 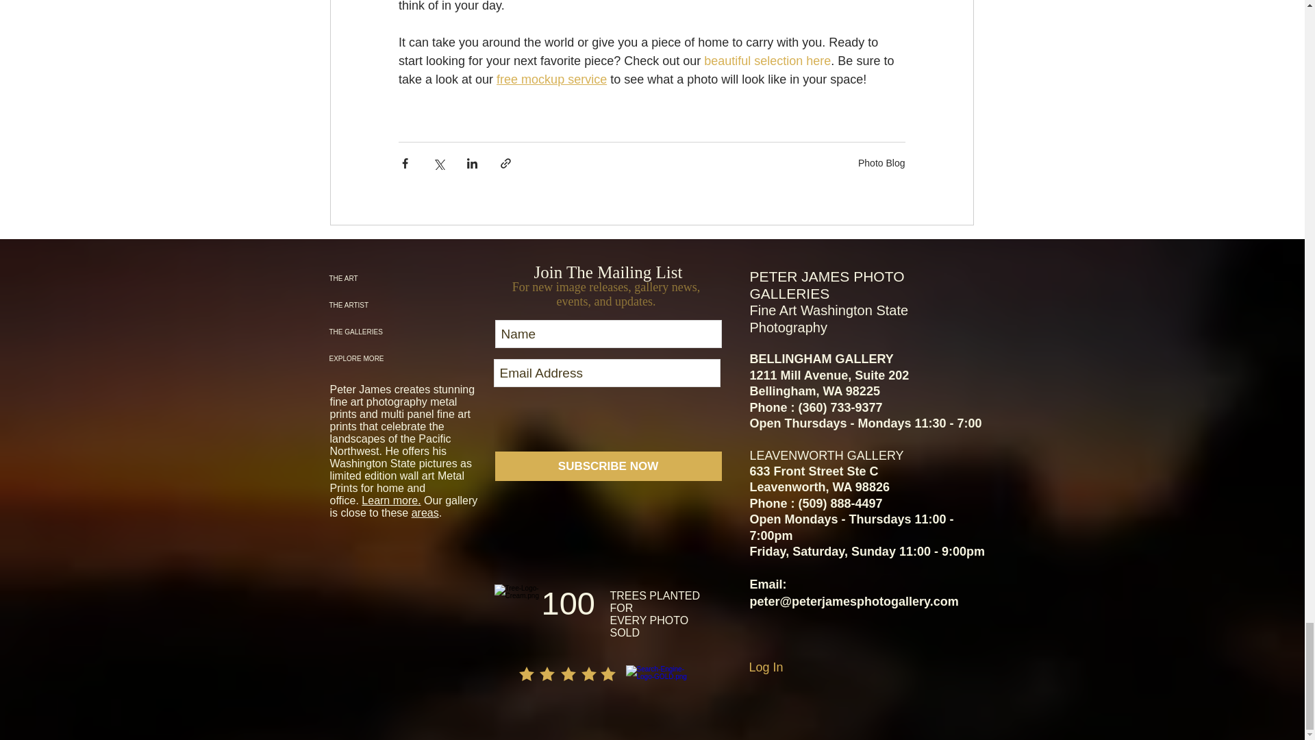 I want to click on THE ARTIST, so click(x=399, y=305).